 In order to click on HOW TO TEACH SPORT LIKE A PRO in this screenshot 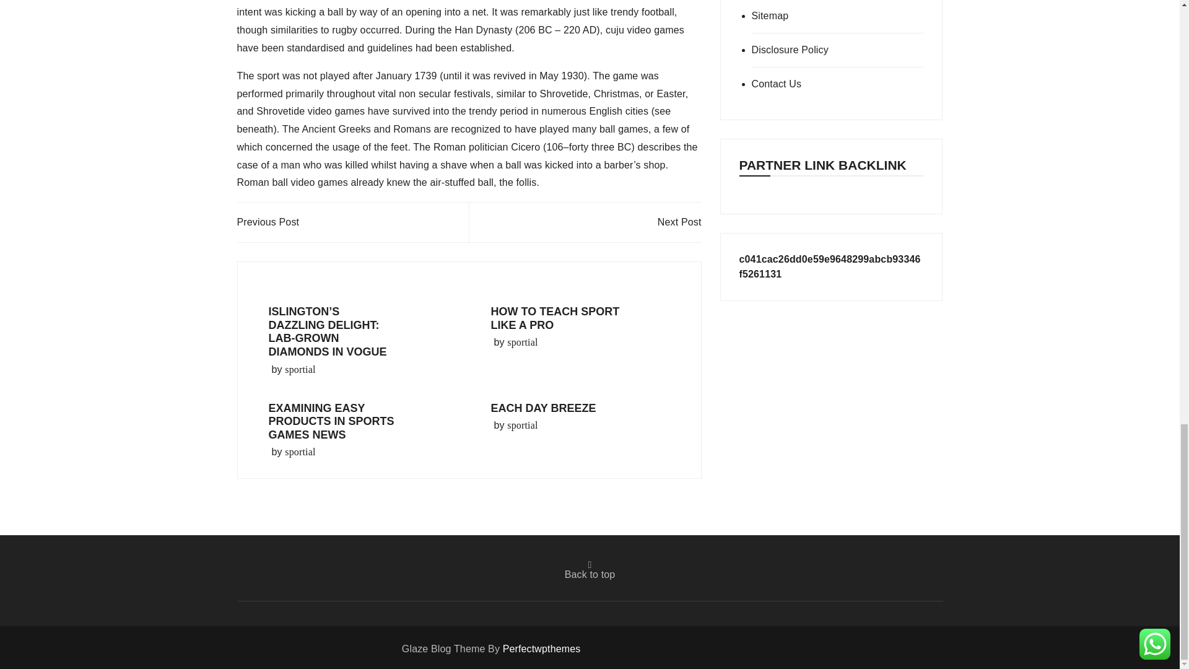, I will do `click(555, 318)`.